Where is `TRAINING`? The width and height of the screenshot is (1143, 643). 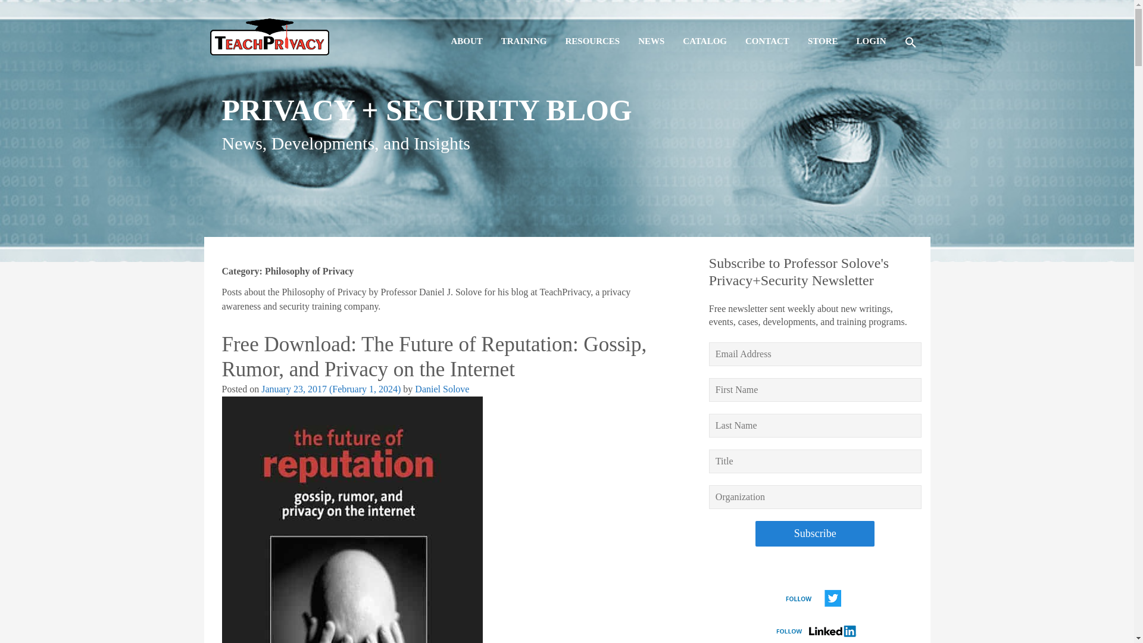
TRAINING is located at coordinates (524, 31).